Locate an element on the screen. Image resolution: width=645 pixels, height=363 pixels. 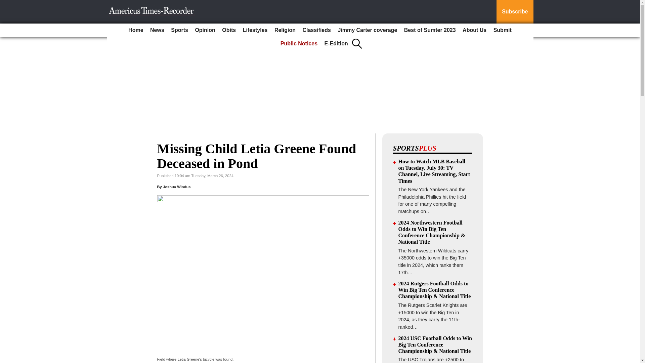
Obits is located at coordinates (229, 30).